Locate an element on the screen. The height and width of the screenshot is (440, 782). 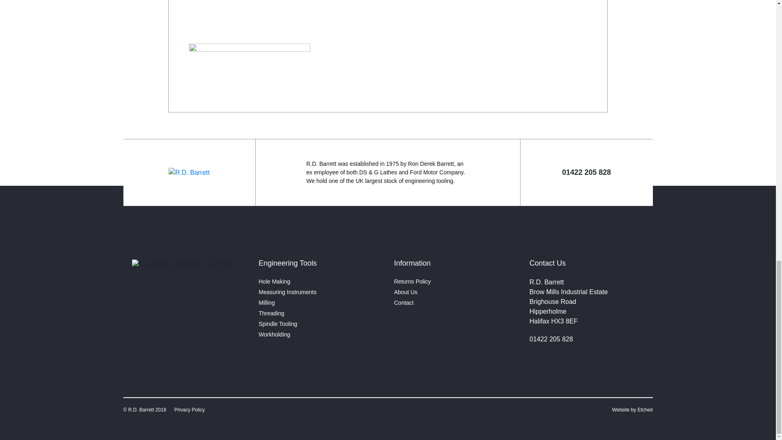
Website by Etched is located at coordinates (633, 410).